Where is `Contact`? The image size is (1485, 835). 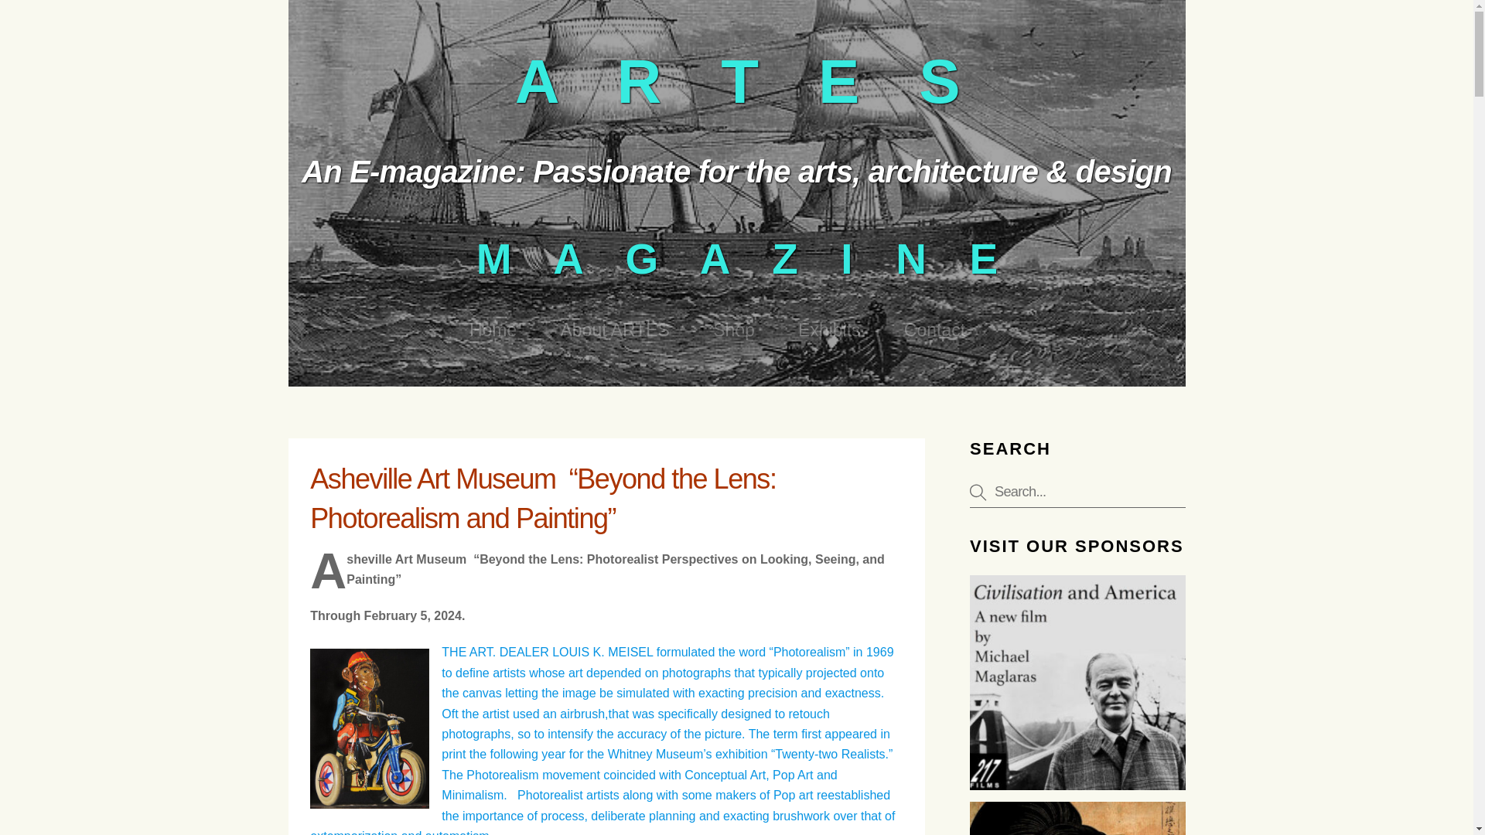
Contact is located at coordinates (934, 331).